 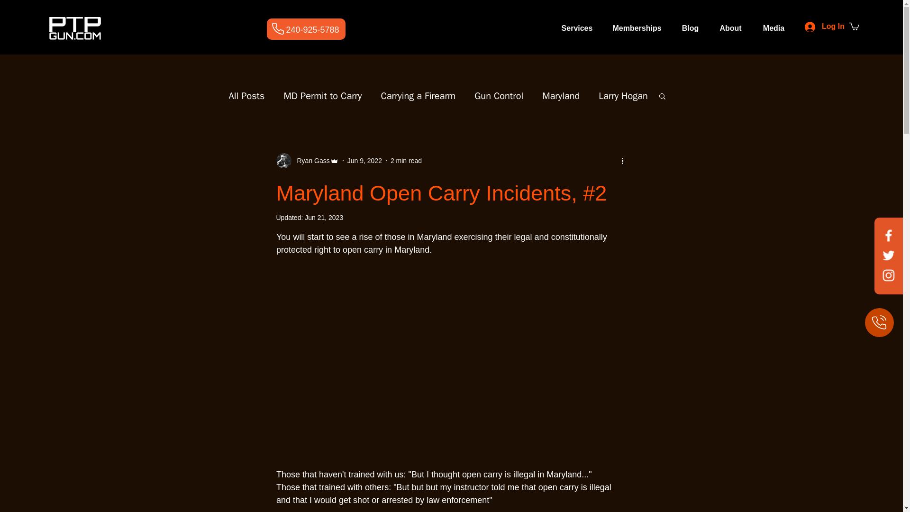 What do you see at coordinates (577, 28) in the screenshot?
I see `Services` at bounding box center [577, 28].